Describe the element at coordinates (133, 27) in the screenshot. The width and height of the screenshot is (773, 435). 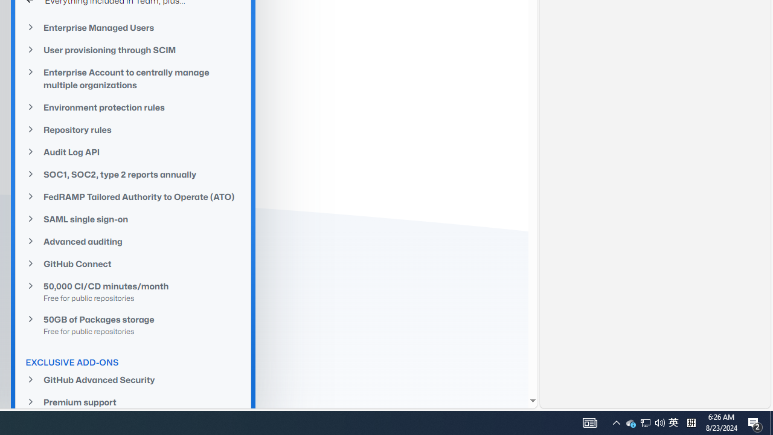
I see `Enterprise Managed Users` at that location.